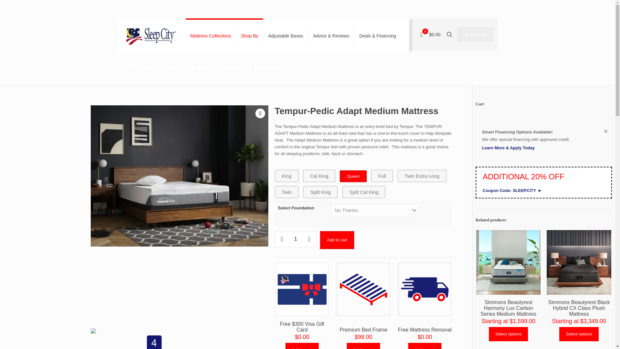 Image resolution: width=620 pixels, height=349 pixels. Describe the element at coordinates (150, 36) in the screenshot. I see `Sleep City` at that location.